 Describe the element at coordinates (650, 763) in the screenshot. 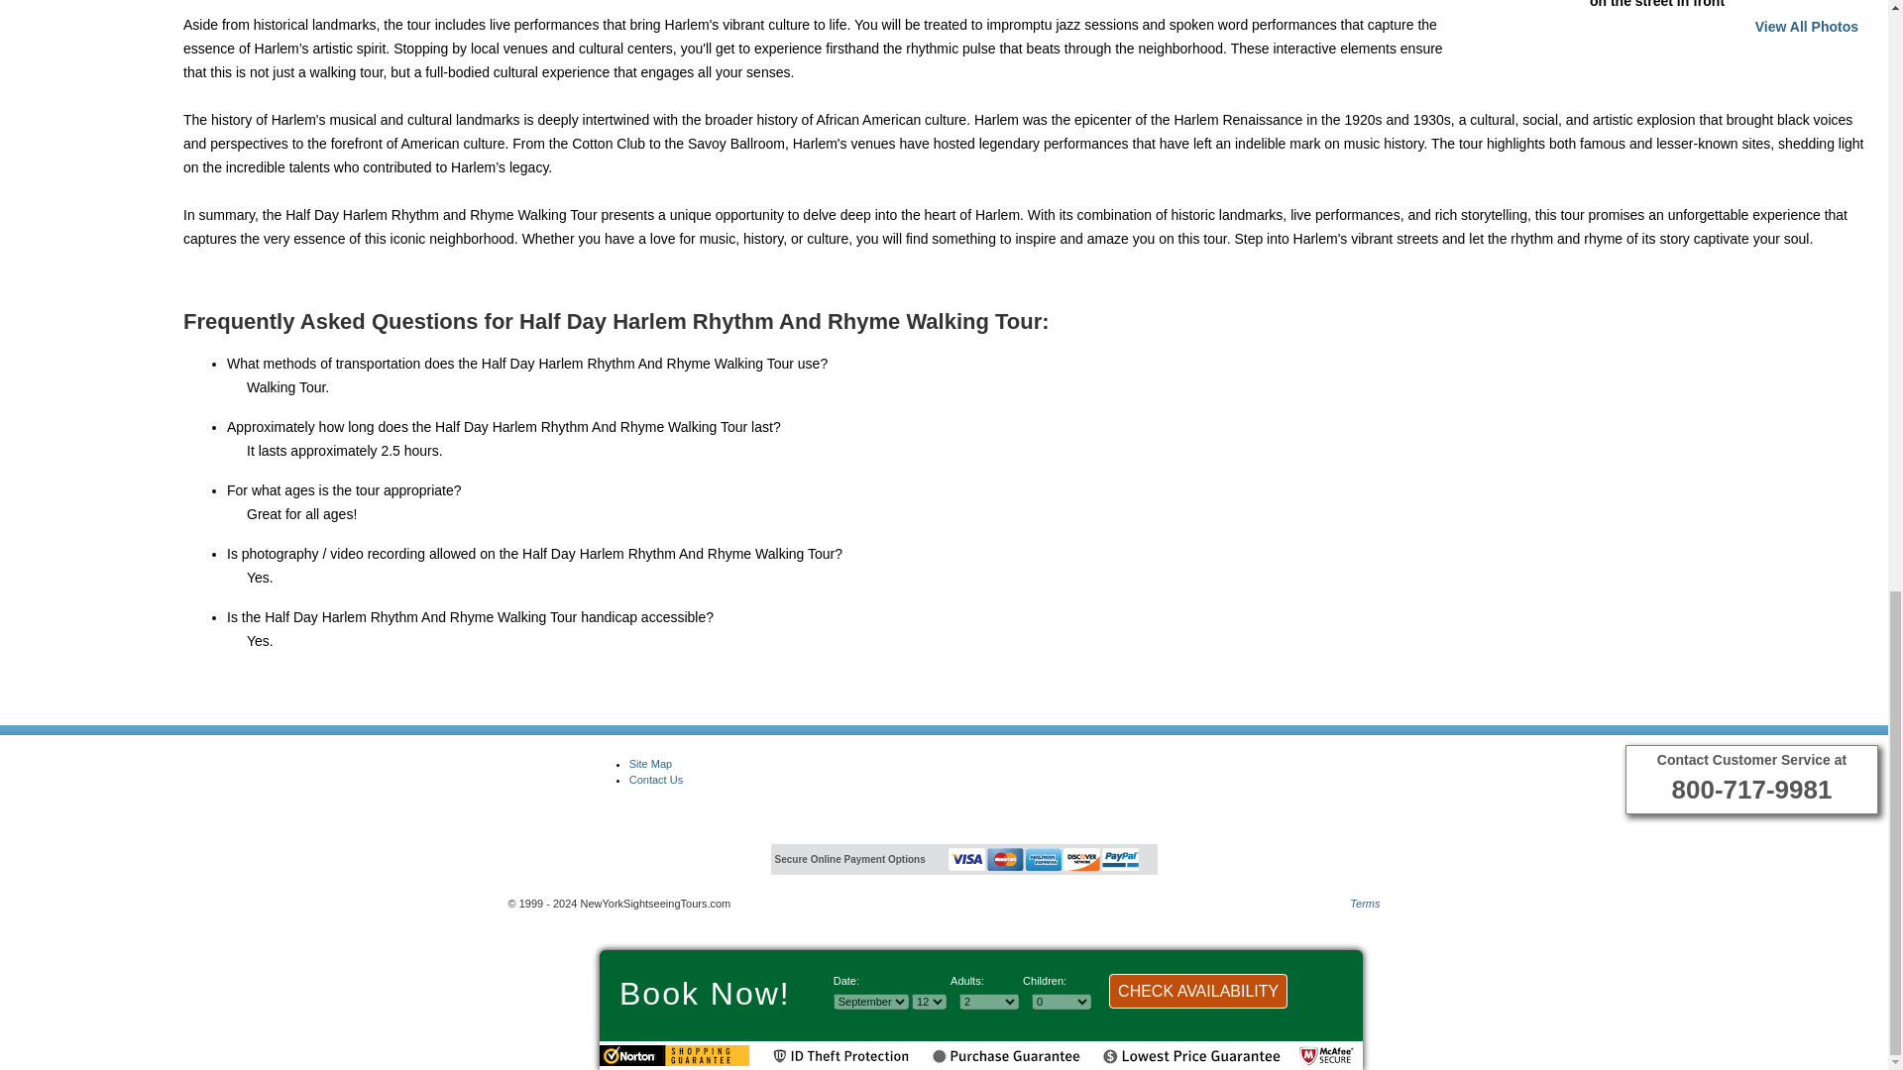

I see `Site Map` at that location.